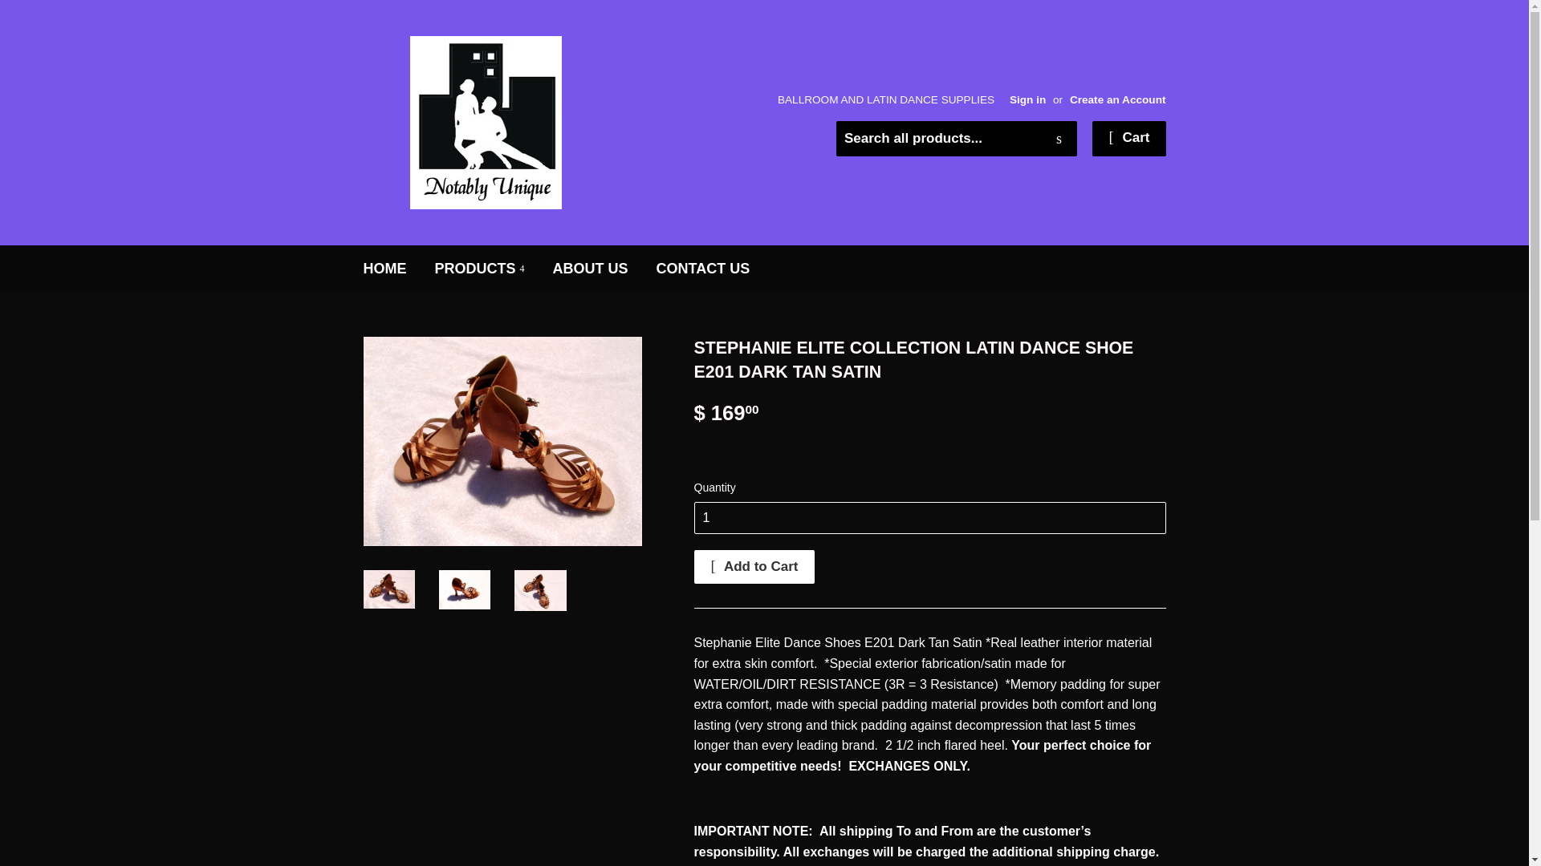  I want to click on Search, so click(1059, 140).